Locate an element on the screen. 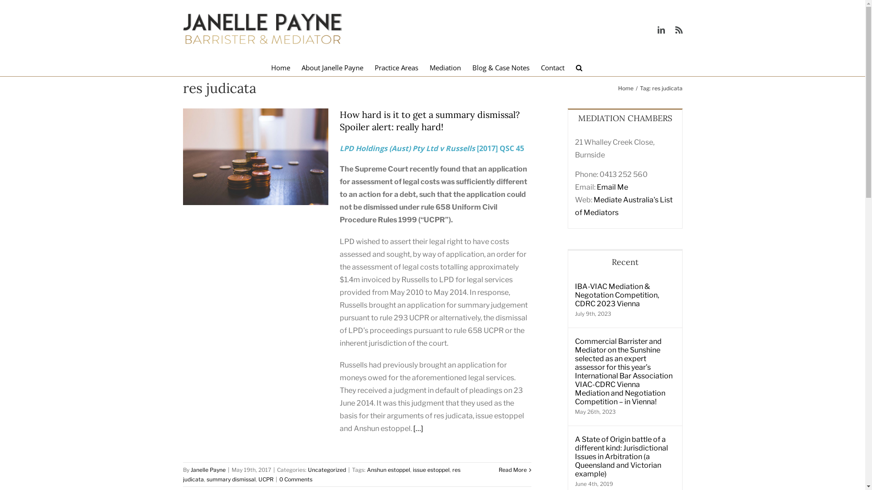 The image size is (872, 490). Search is located at coordinates (580, 67).